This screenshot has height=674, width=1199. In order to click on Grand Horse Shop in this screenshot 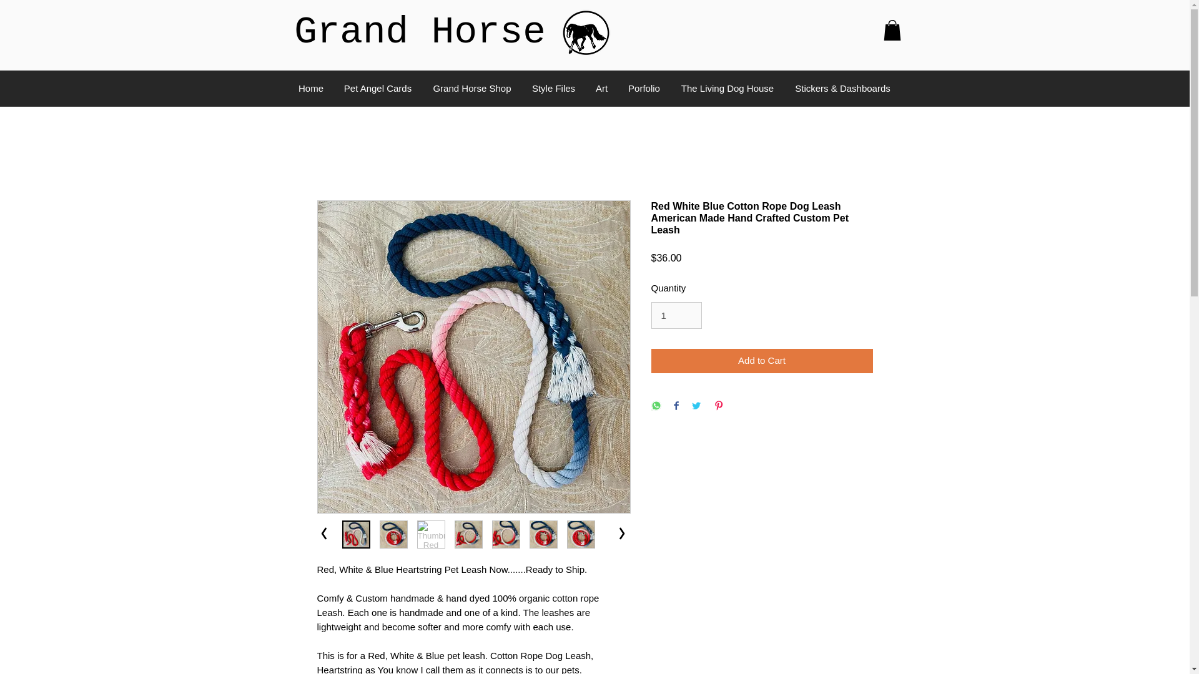, I will do `click(471, 89)`.